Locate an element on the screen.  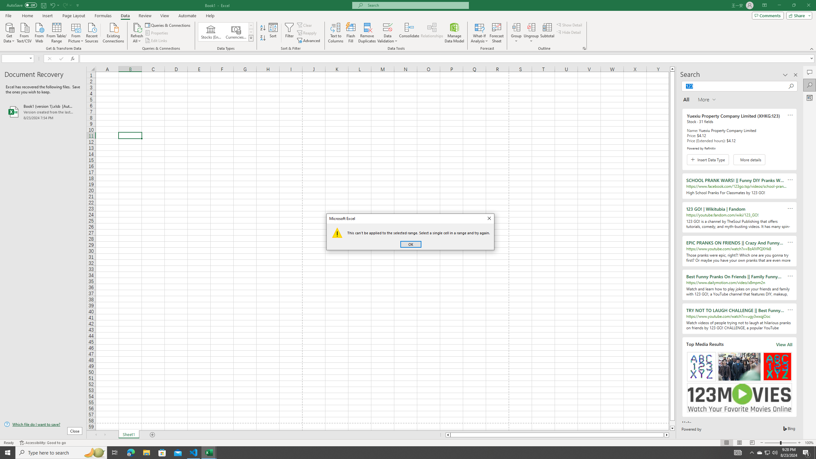
Review is located at coordinates (145, 16).